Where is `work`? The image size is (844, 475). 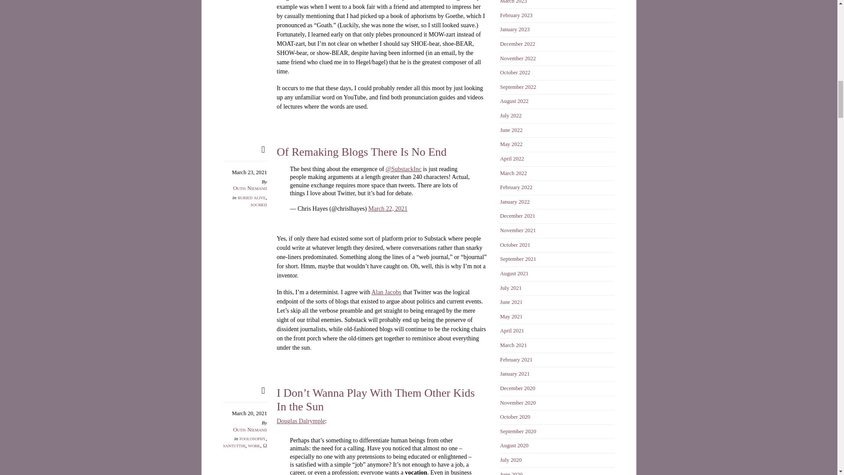
work is located at coordinates (254, 445).